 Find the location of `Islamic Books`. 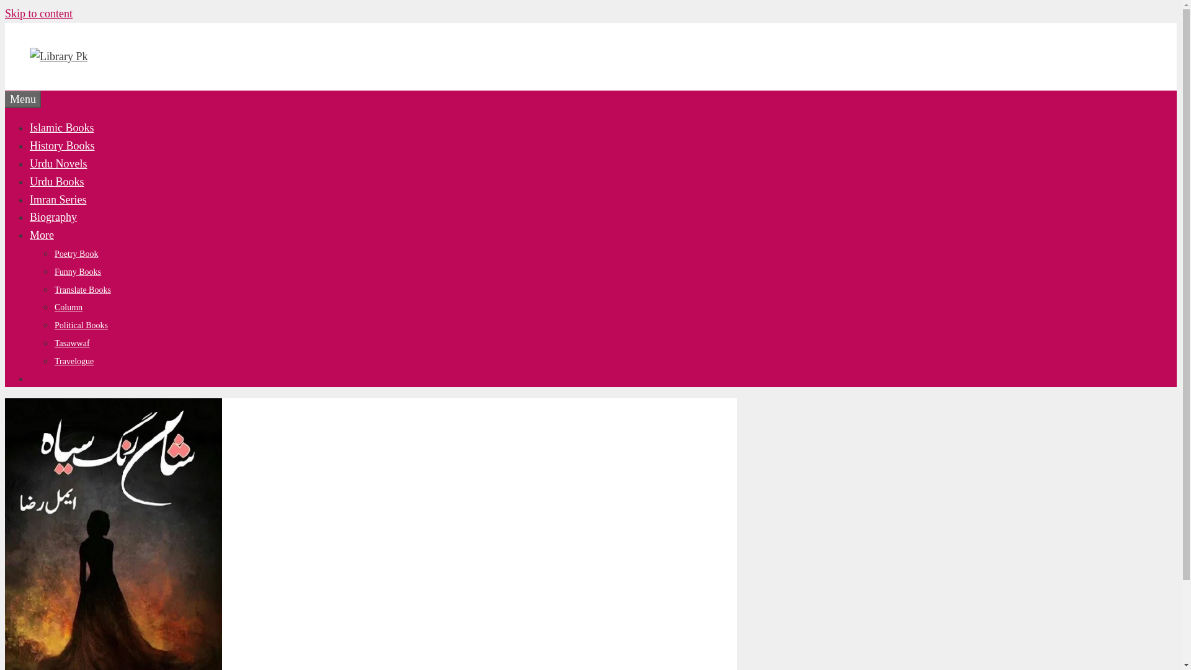

Islamic Books is located at coordinates (62, 128).